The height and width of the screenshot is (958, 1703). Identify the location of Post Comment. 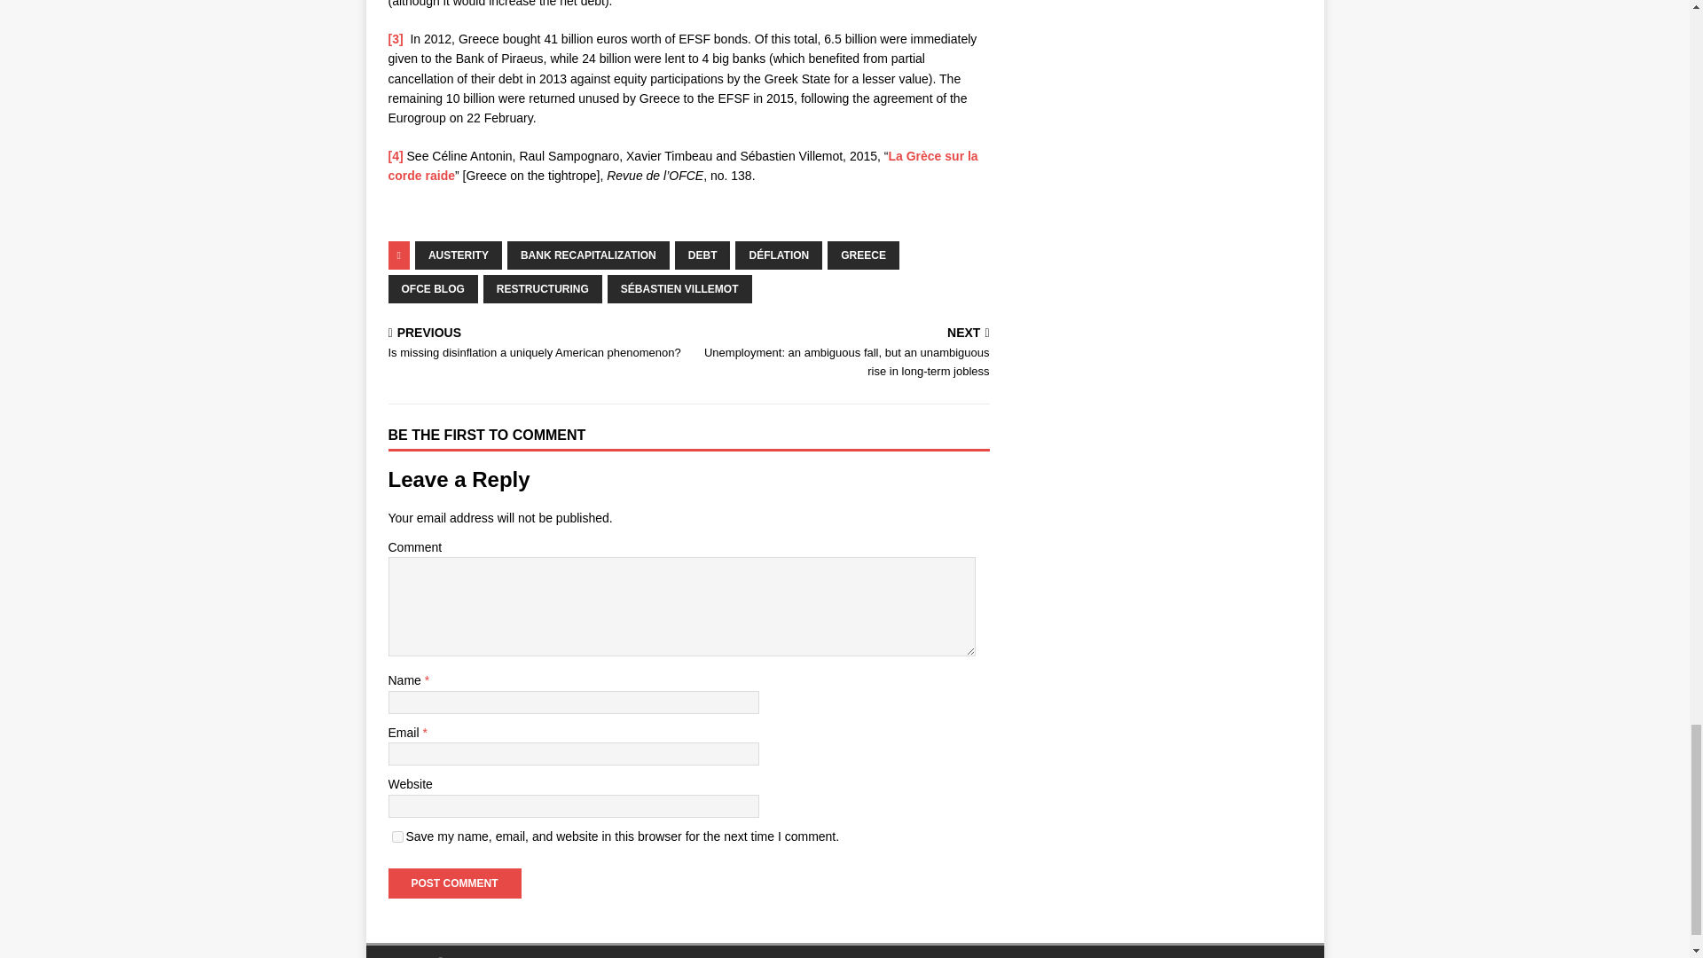
(454, 883).